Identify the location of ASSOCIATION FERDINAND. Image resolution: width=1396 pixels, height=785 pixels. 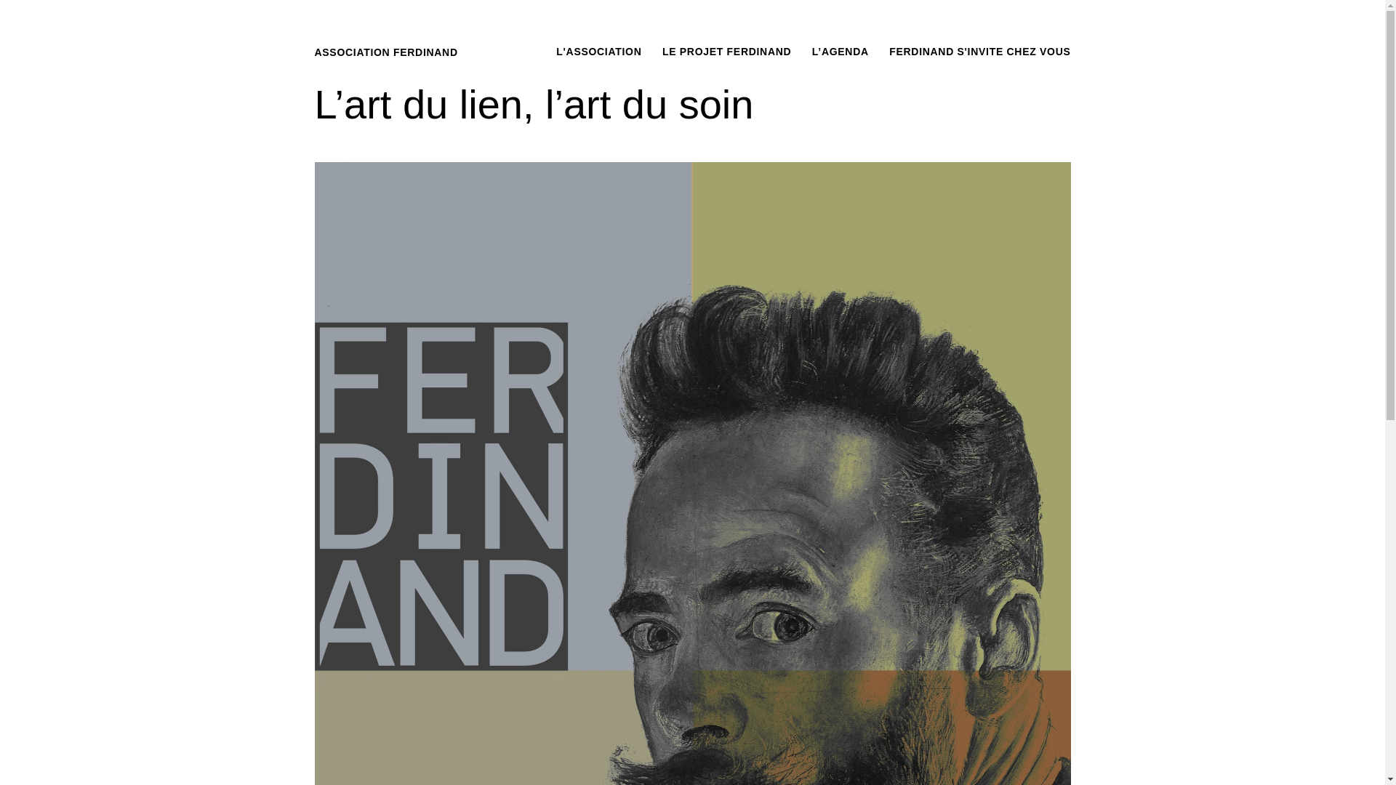
(385, 52).